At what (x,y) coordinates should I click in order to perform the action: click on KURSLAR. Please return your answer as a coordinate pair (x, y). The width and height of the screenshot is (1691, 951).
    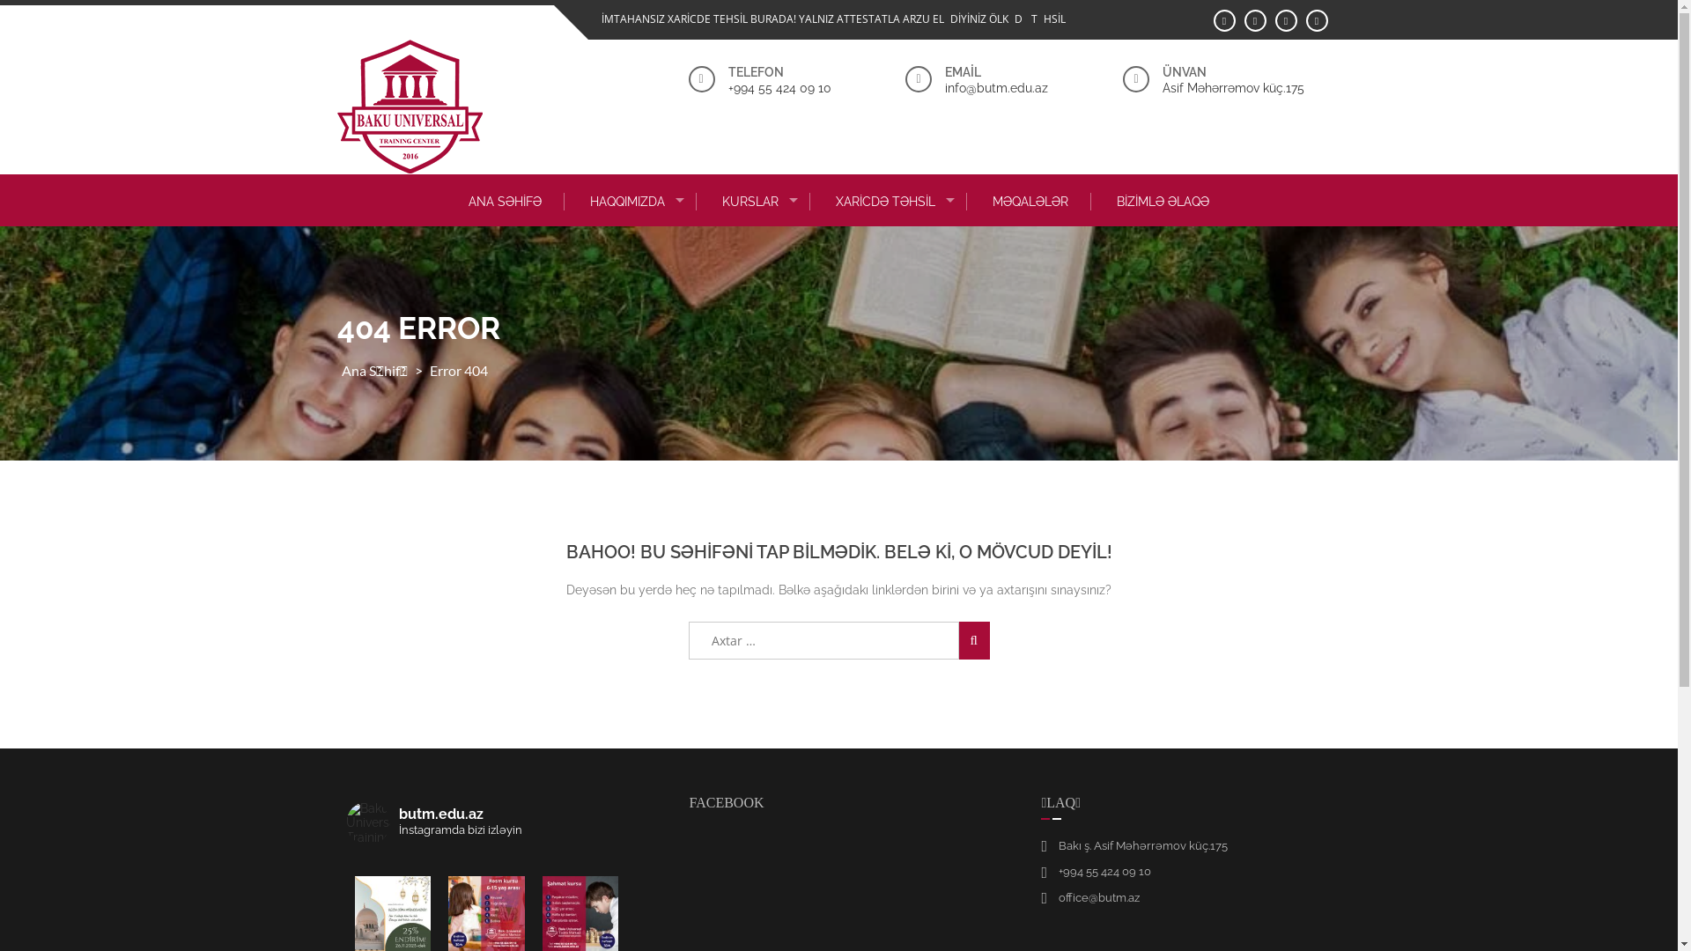
    Looking at the image, I should click on (756, 202).